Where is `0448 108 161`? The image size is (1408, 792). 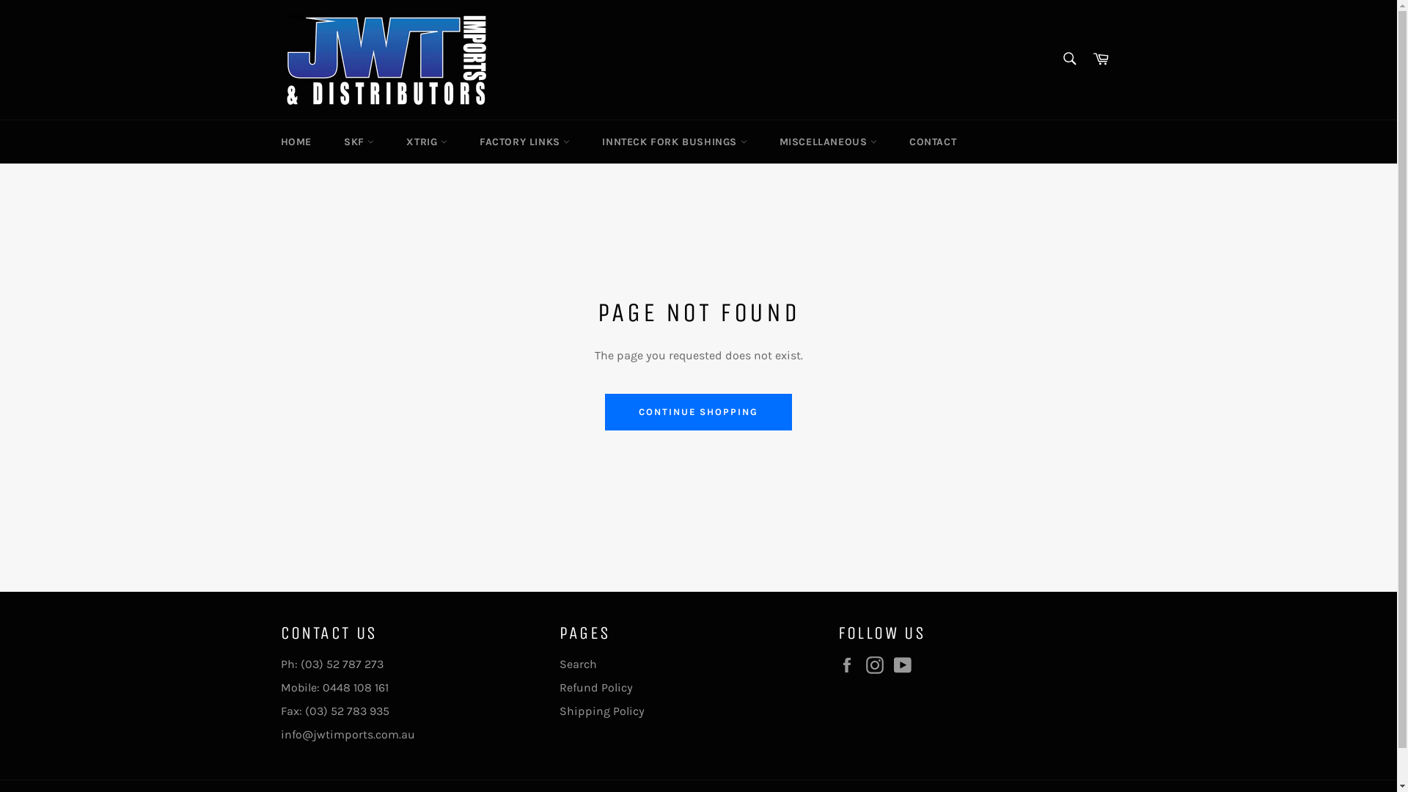 0448 108 161 is located at coordinates (356, 688).